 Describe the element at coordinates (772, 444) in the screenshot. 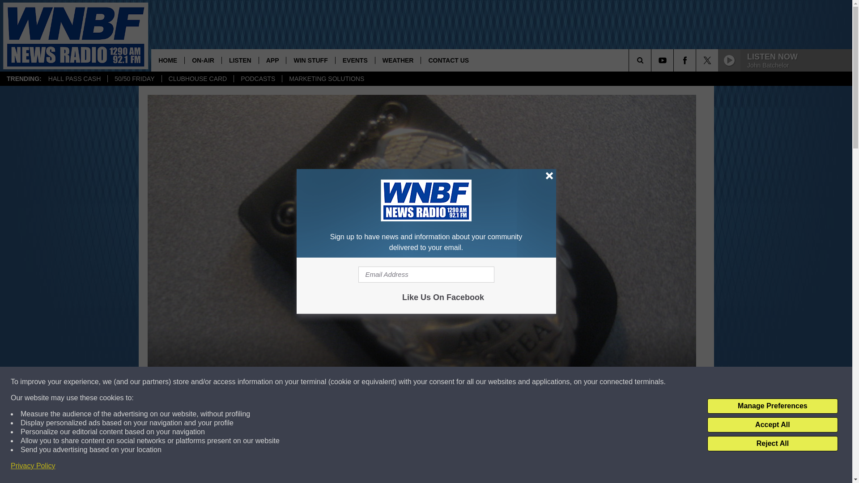

I see `Reject All` at that location.